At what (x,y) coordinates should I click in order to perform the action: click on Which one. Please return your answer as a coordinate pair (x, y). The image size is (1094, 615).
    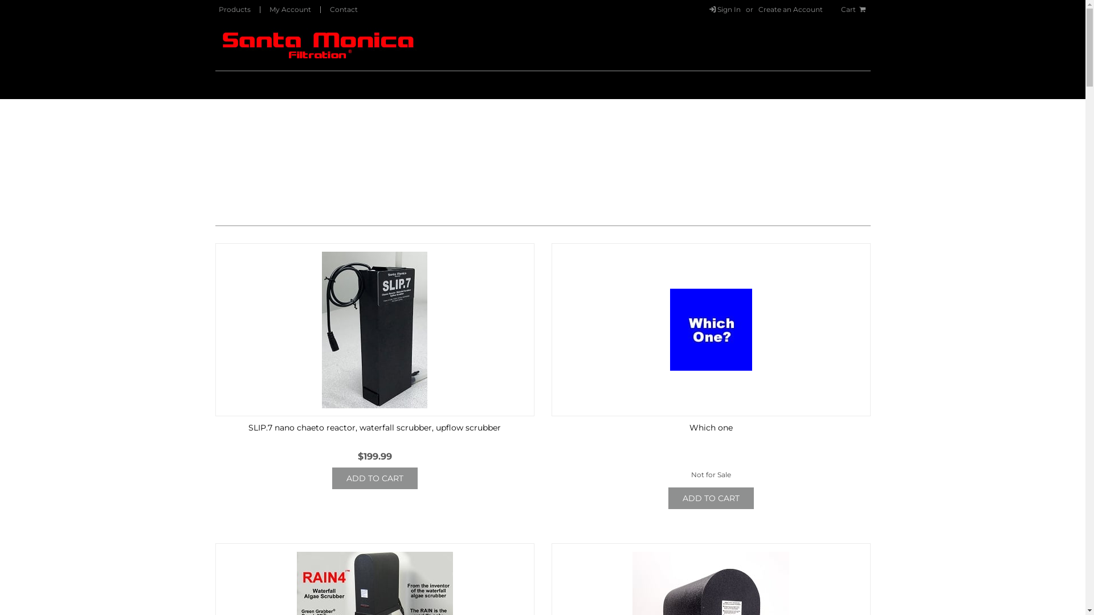
    Looking at the image, I should click on (711, 428).